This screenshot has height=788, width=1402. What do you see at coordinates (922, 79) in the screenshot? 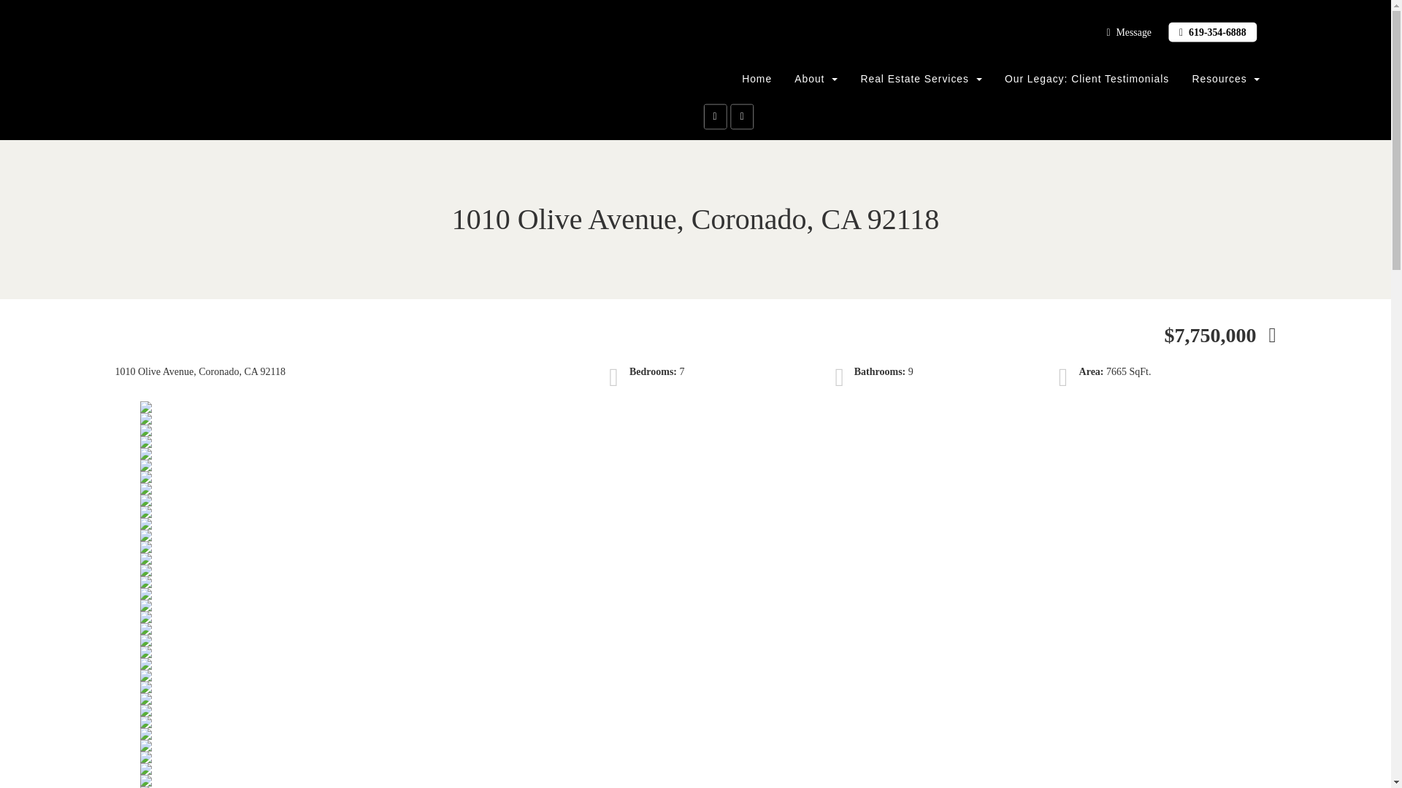
I see `Real Estate Services` at bounding box center [922, 79].